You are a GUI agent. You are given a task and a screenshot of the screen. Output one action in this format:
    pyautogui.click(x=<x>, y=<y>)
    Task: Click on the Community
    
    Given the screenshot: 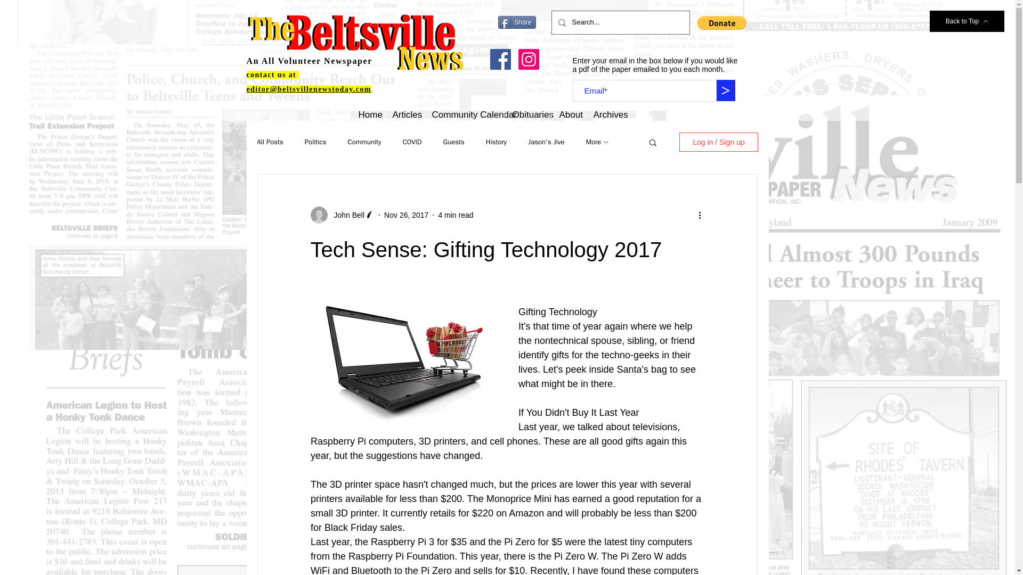 What is the action you would take?
    pyautogui.click(x=364, y=142)
    